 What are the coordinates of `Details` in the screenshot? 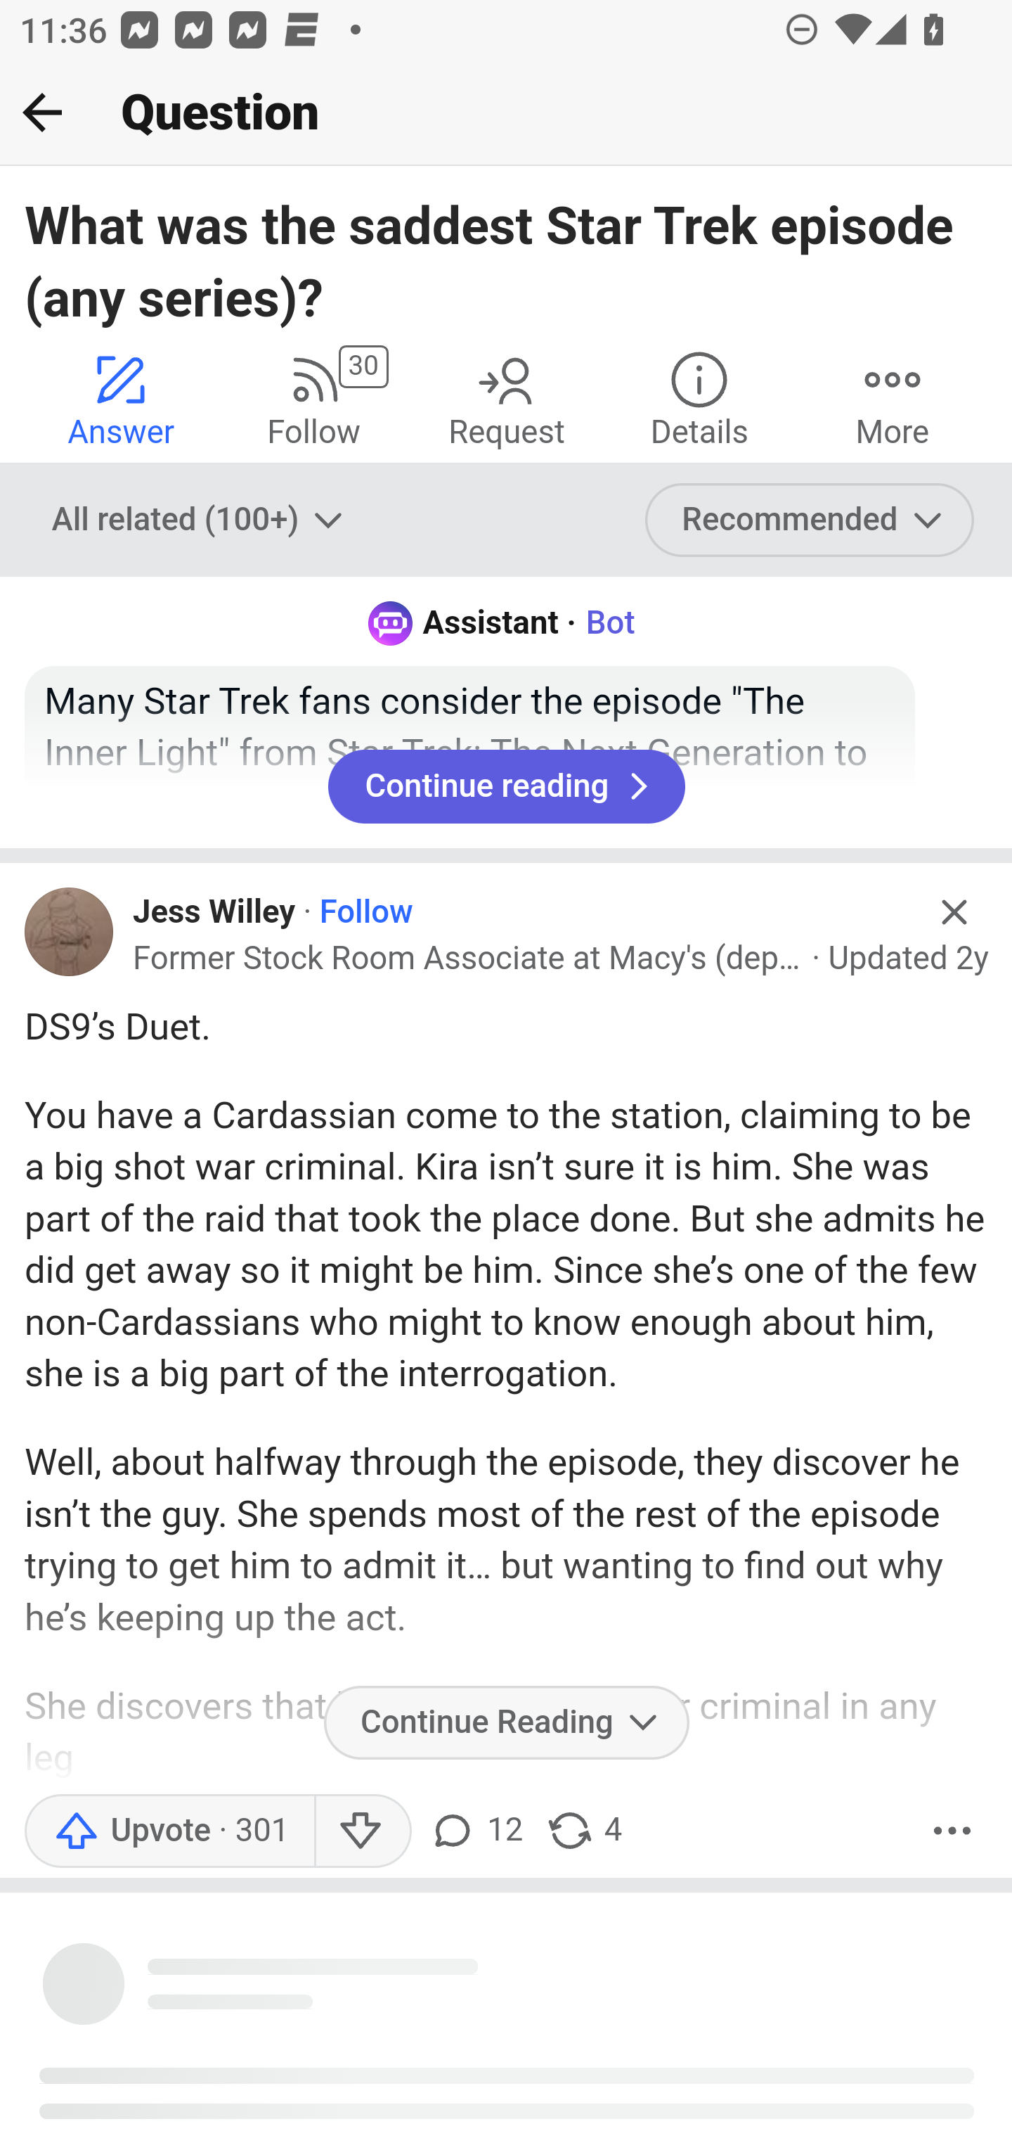 It's located at (699, 398).